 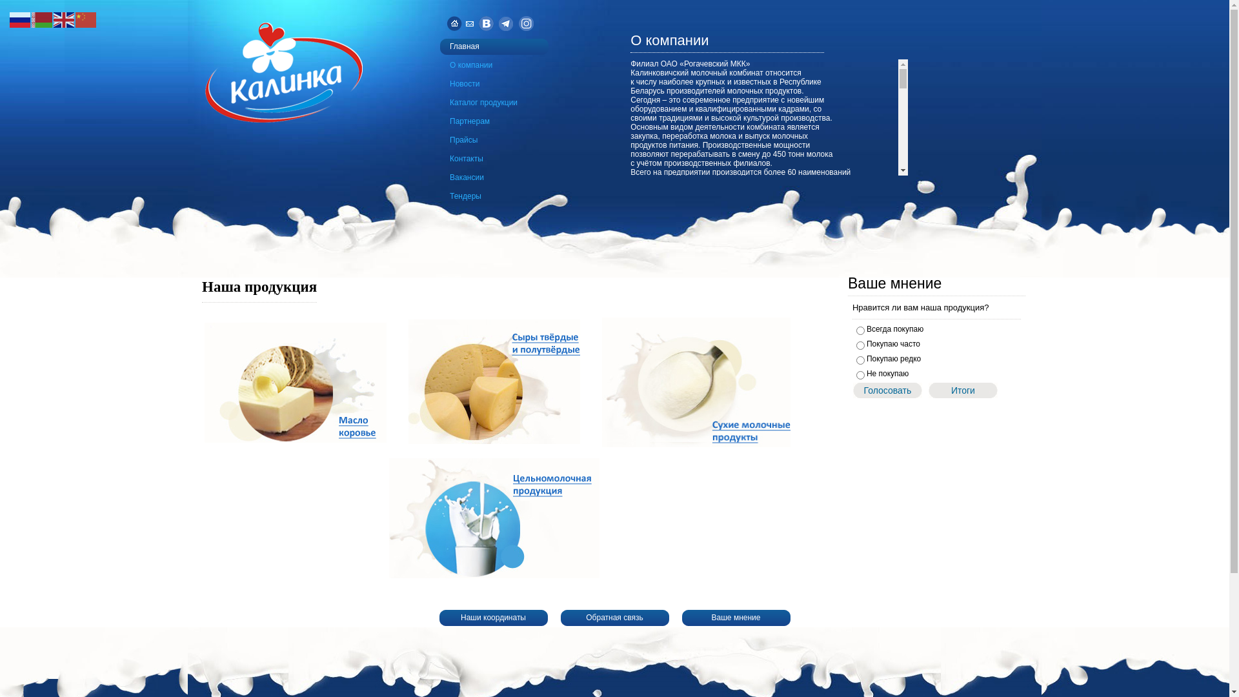 I want to click on English, so click(x=65, y=19).